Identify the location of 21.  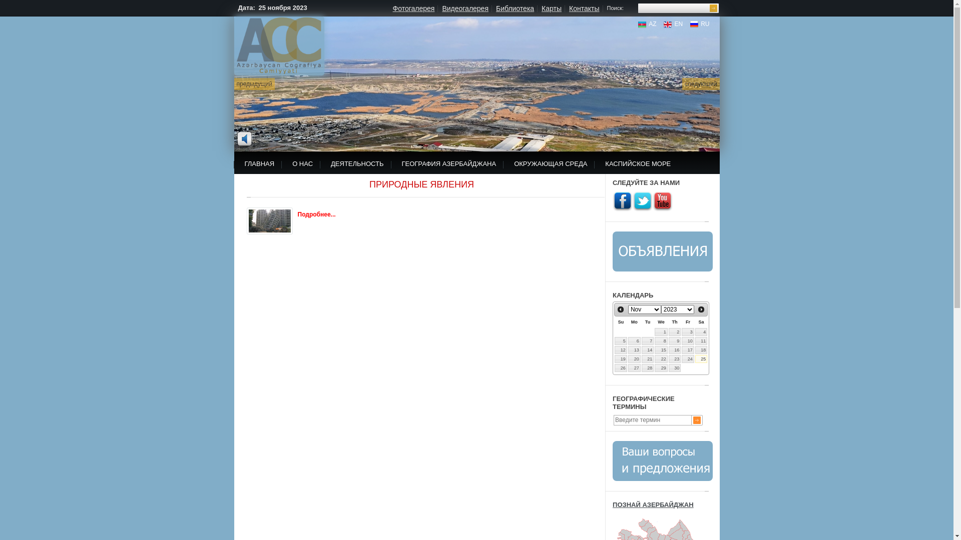
(648, 359).